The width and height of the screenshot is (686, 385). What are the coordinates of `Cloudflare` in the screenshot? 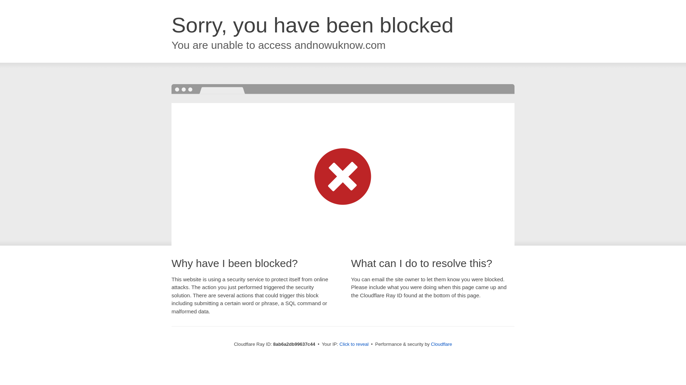 It's located at (441, 344).